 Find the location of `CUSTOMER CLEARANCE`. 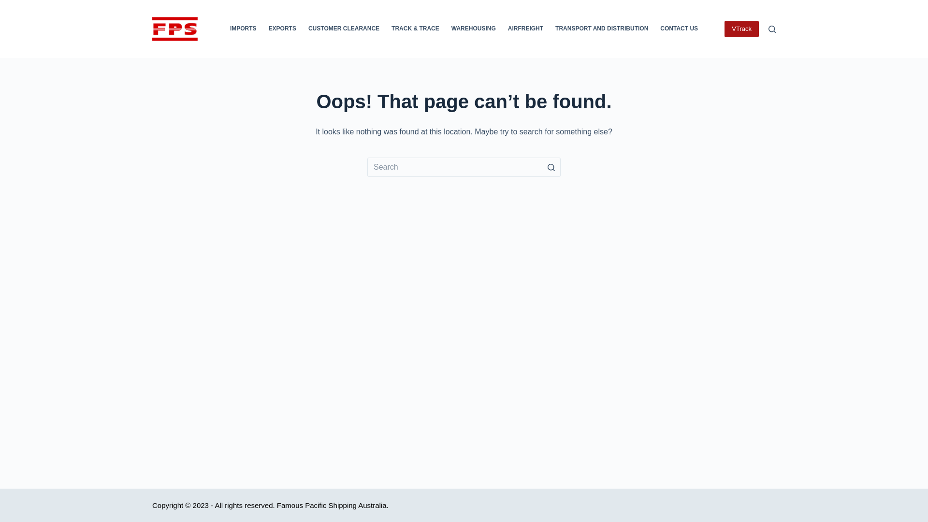

CUSTOMER CLEARANCE is located at coordinates (344, 29).